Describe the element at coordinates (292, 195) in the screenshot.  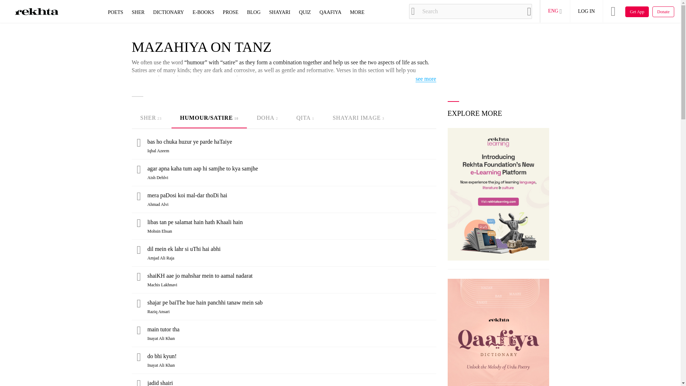
I see `mera paDosi koi mal-dar thoDi hai` at that location.